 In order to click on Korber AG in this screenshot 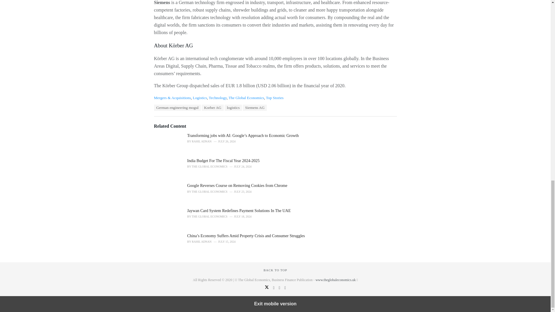, I will do `click(213, 107)`.